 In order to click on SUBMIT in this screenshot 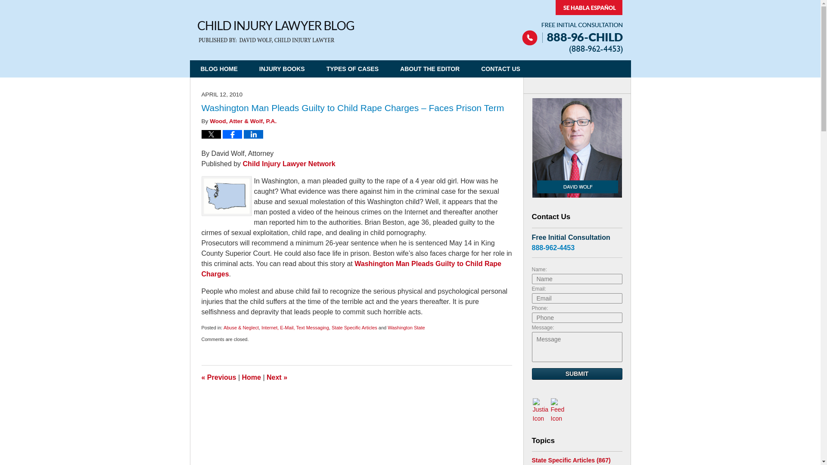, I will do `click(576, 374)`.